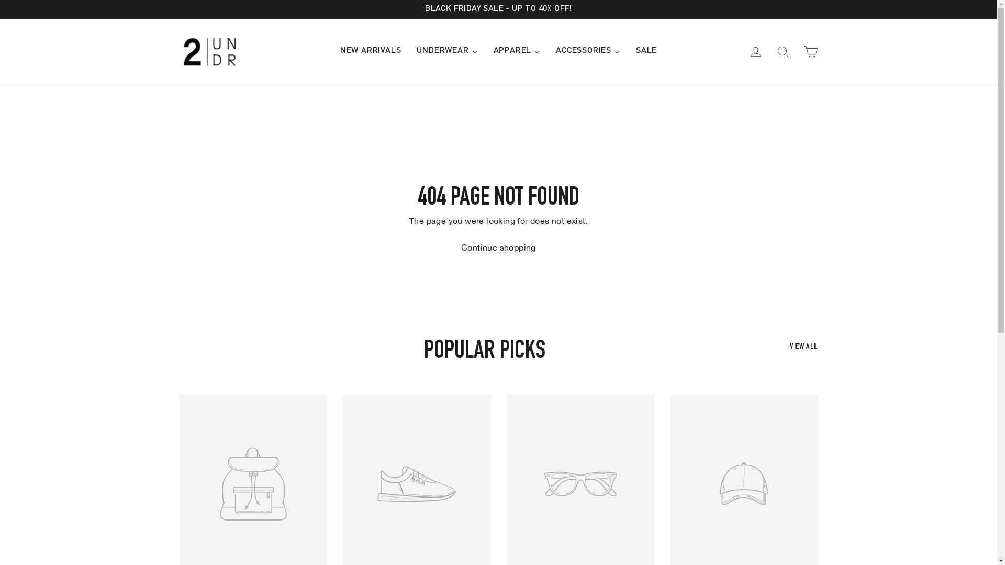  Describe the element at coordinates (0, 0) in the screenshot. I see `Skip to content` at that location.